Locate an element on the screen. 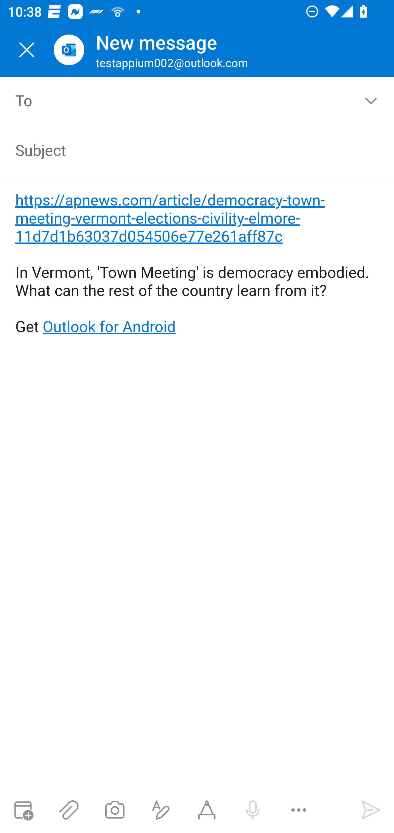  Close is located at coordinates (27, 50).